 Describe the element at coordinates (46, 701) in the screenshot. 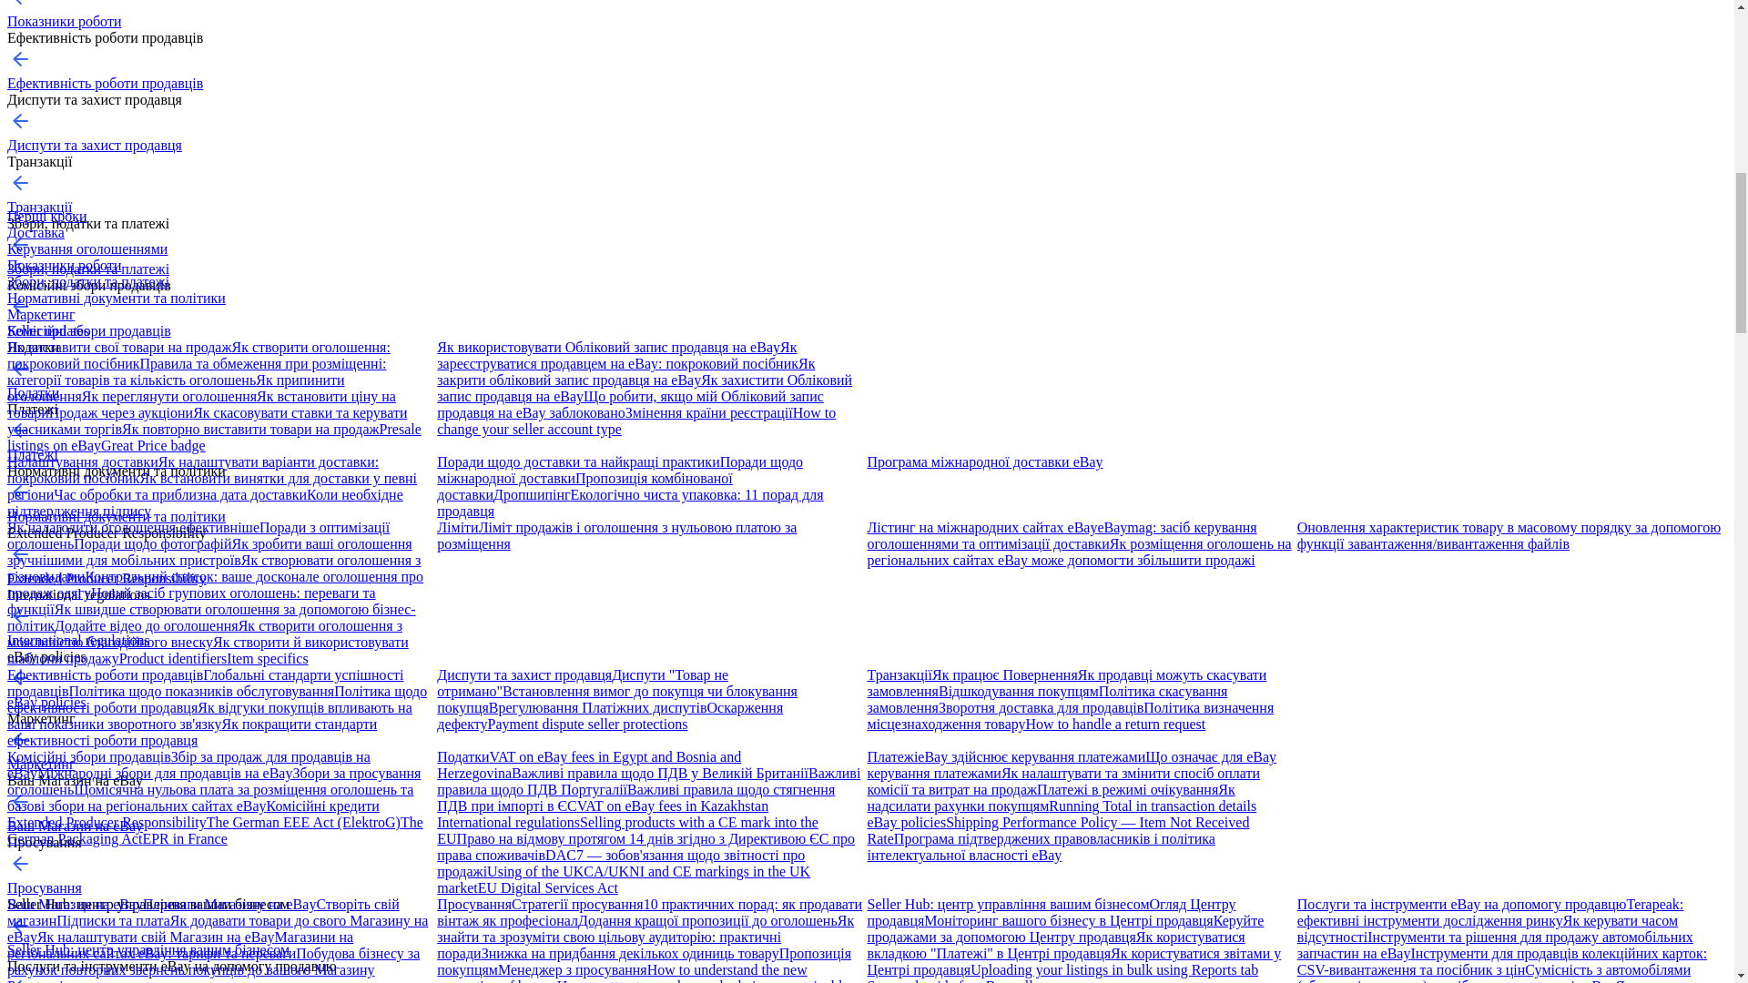

I see `eBay policies` at that location.